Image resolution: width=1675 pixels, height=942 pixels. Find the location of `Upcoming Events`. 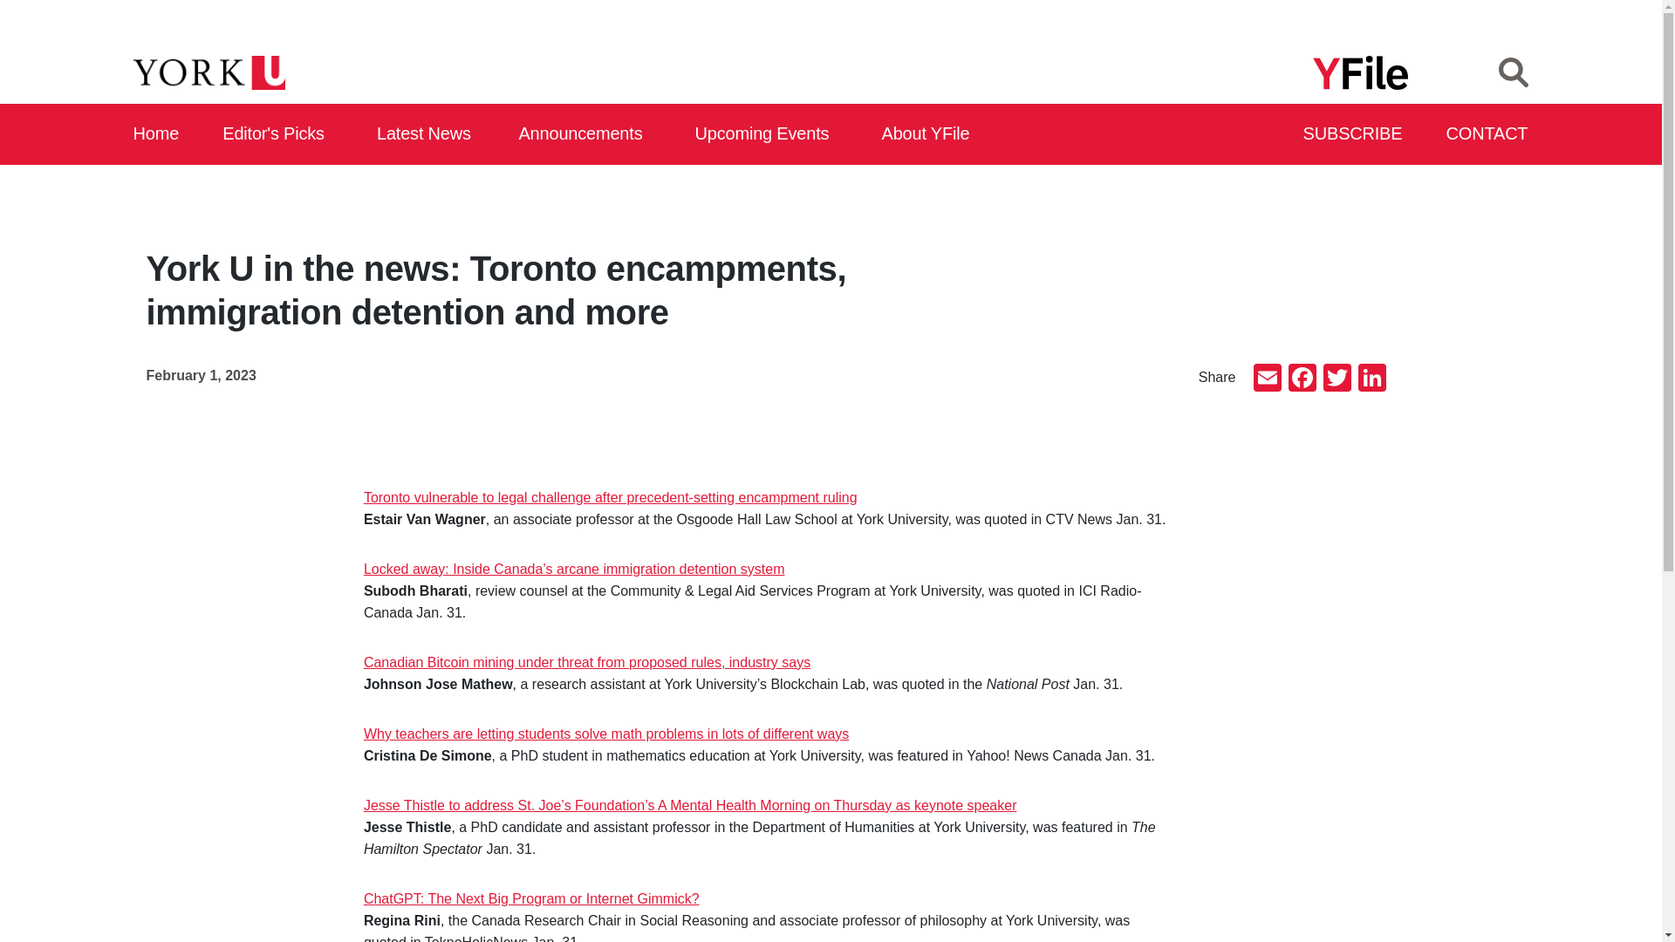

Upcoming Events is located at coordinates (768, 134).